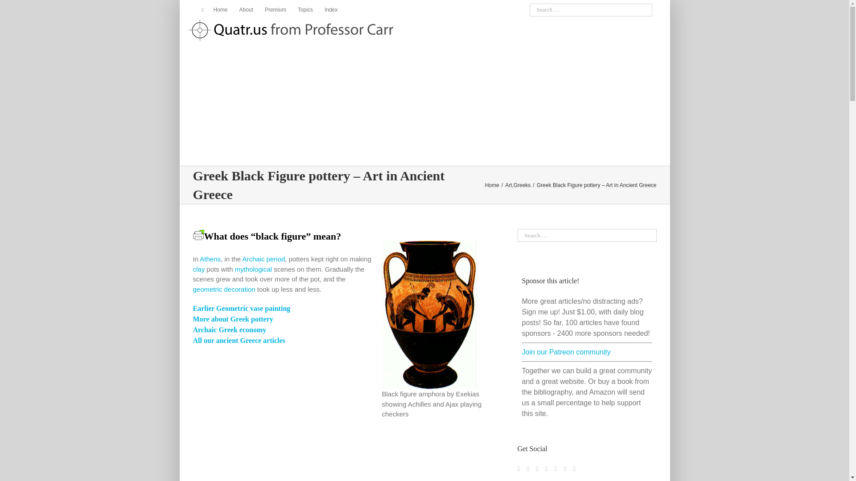 Image resolution: width=856 pixels, height=481 pixels. What do you see at coordinates (337, 455) in the screenshot?
I see `Advertisement` at bounding box center [337, 455].